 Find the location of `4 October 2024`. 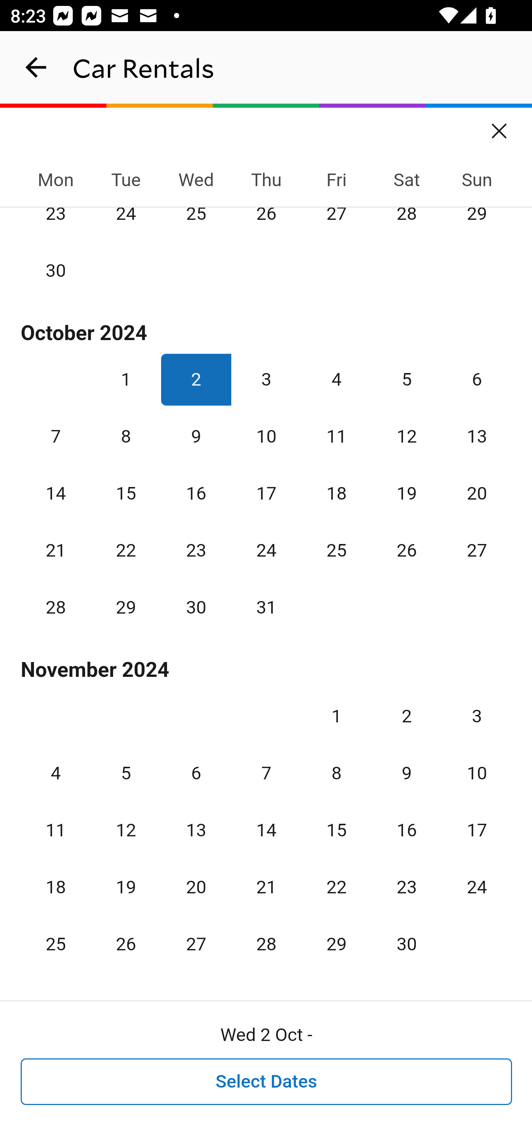

4 October 2024 is located at coordinates (337, 380).